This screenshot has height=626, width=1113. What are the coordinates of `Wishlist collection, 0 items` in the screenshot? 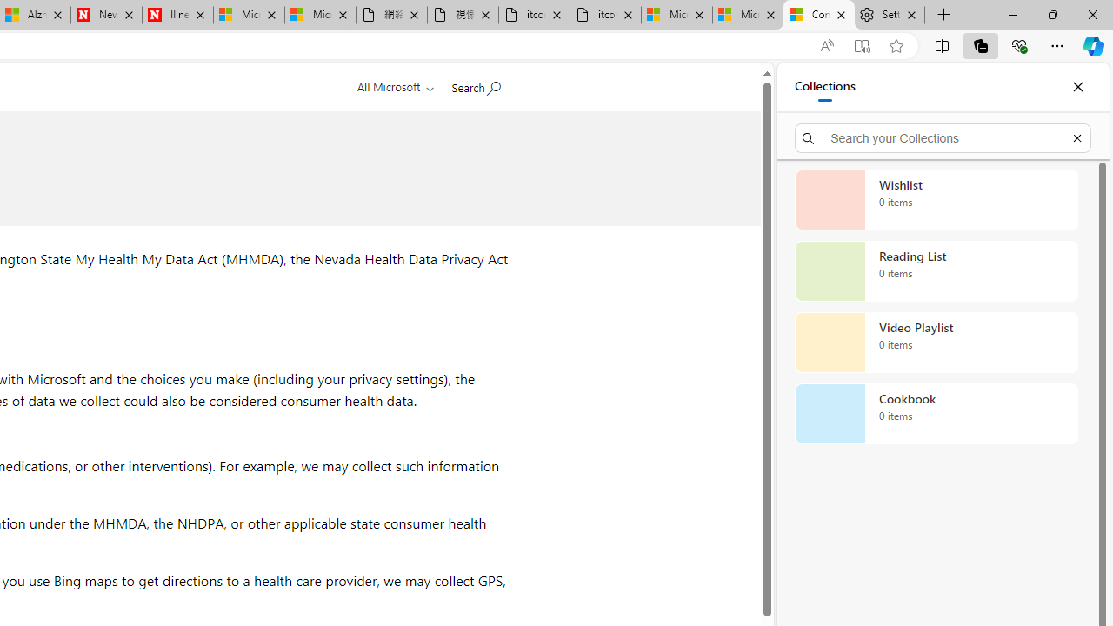 It's located at (936, 200).